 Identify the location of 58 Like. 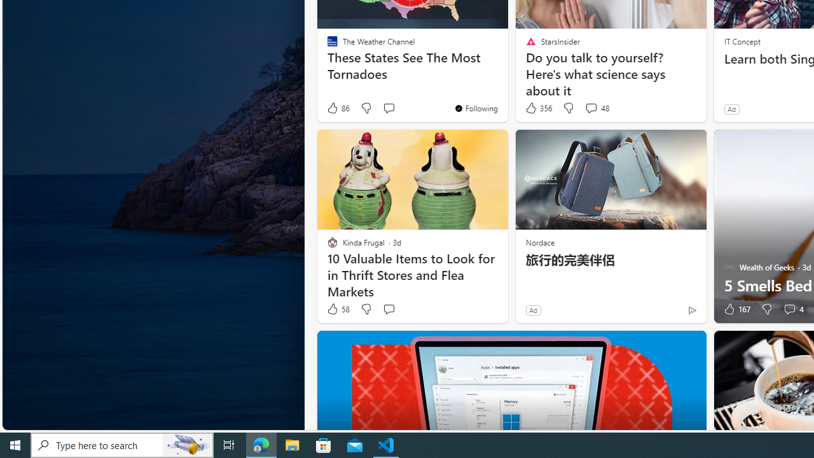
(338, 309).